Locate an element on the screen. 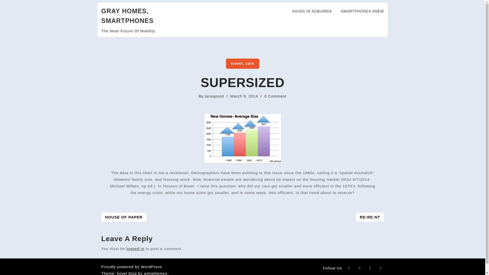 This screenshot has height=275, width=489. GRAY HOMES, SMARTPHONES is located at coordinates (127, 16).